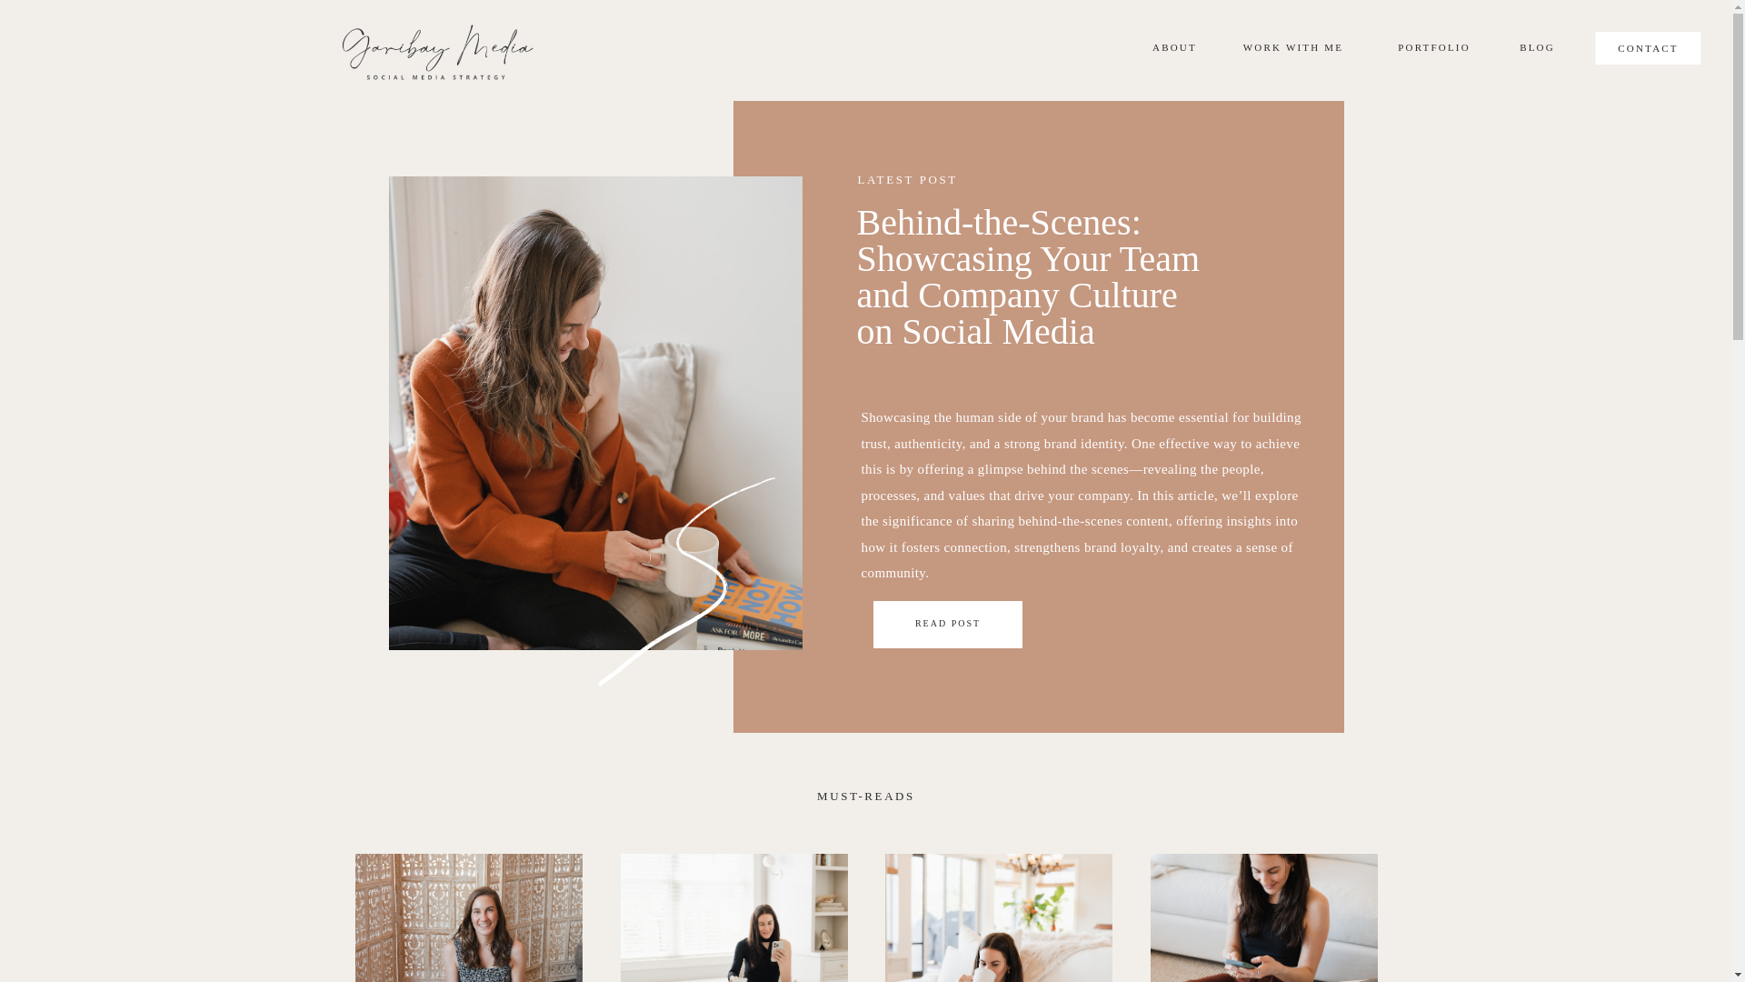 Image resolution: width=1745 pixels, height=982 pixels. What do you see at coordinates (1537, 50) in the screenshot?
I see `BLOG` at bounding box center [1537, 50].